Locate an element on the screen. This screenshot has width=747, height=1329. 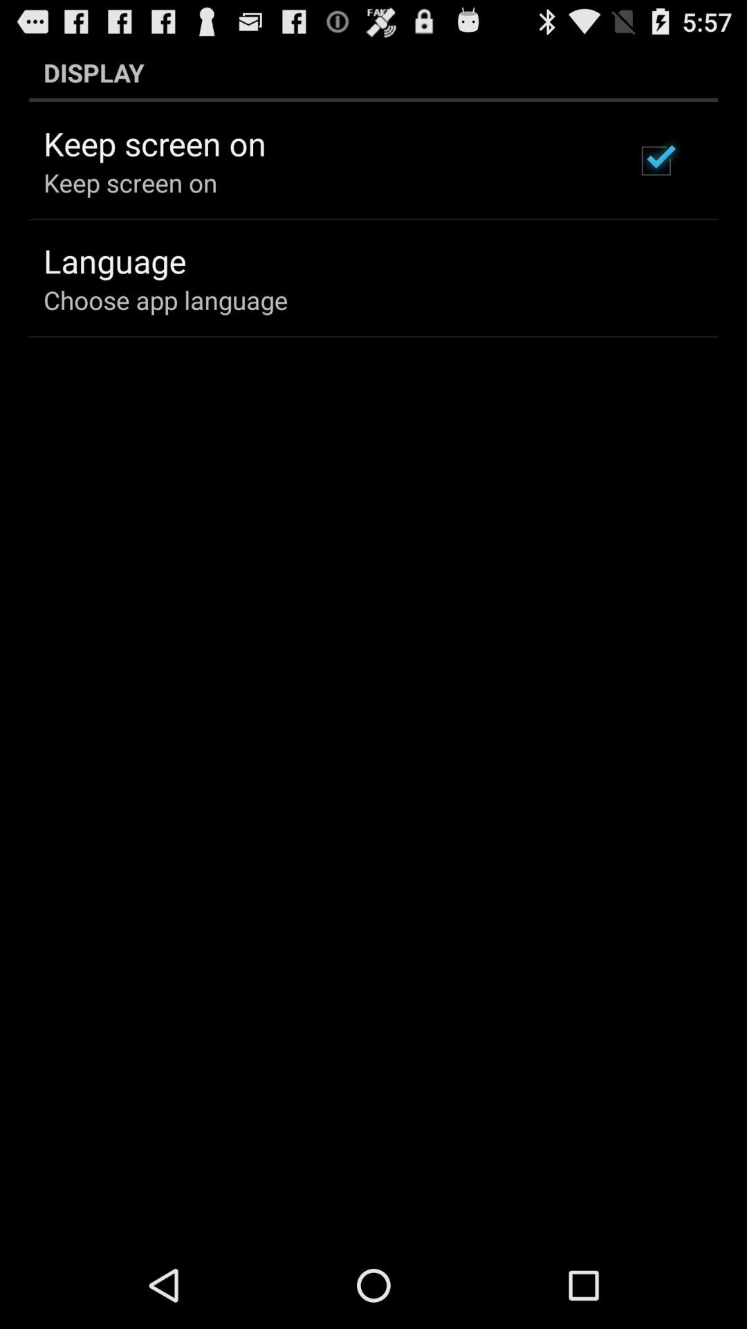
jump to display icon is located at coordinates (373, 72).